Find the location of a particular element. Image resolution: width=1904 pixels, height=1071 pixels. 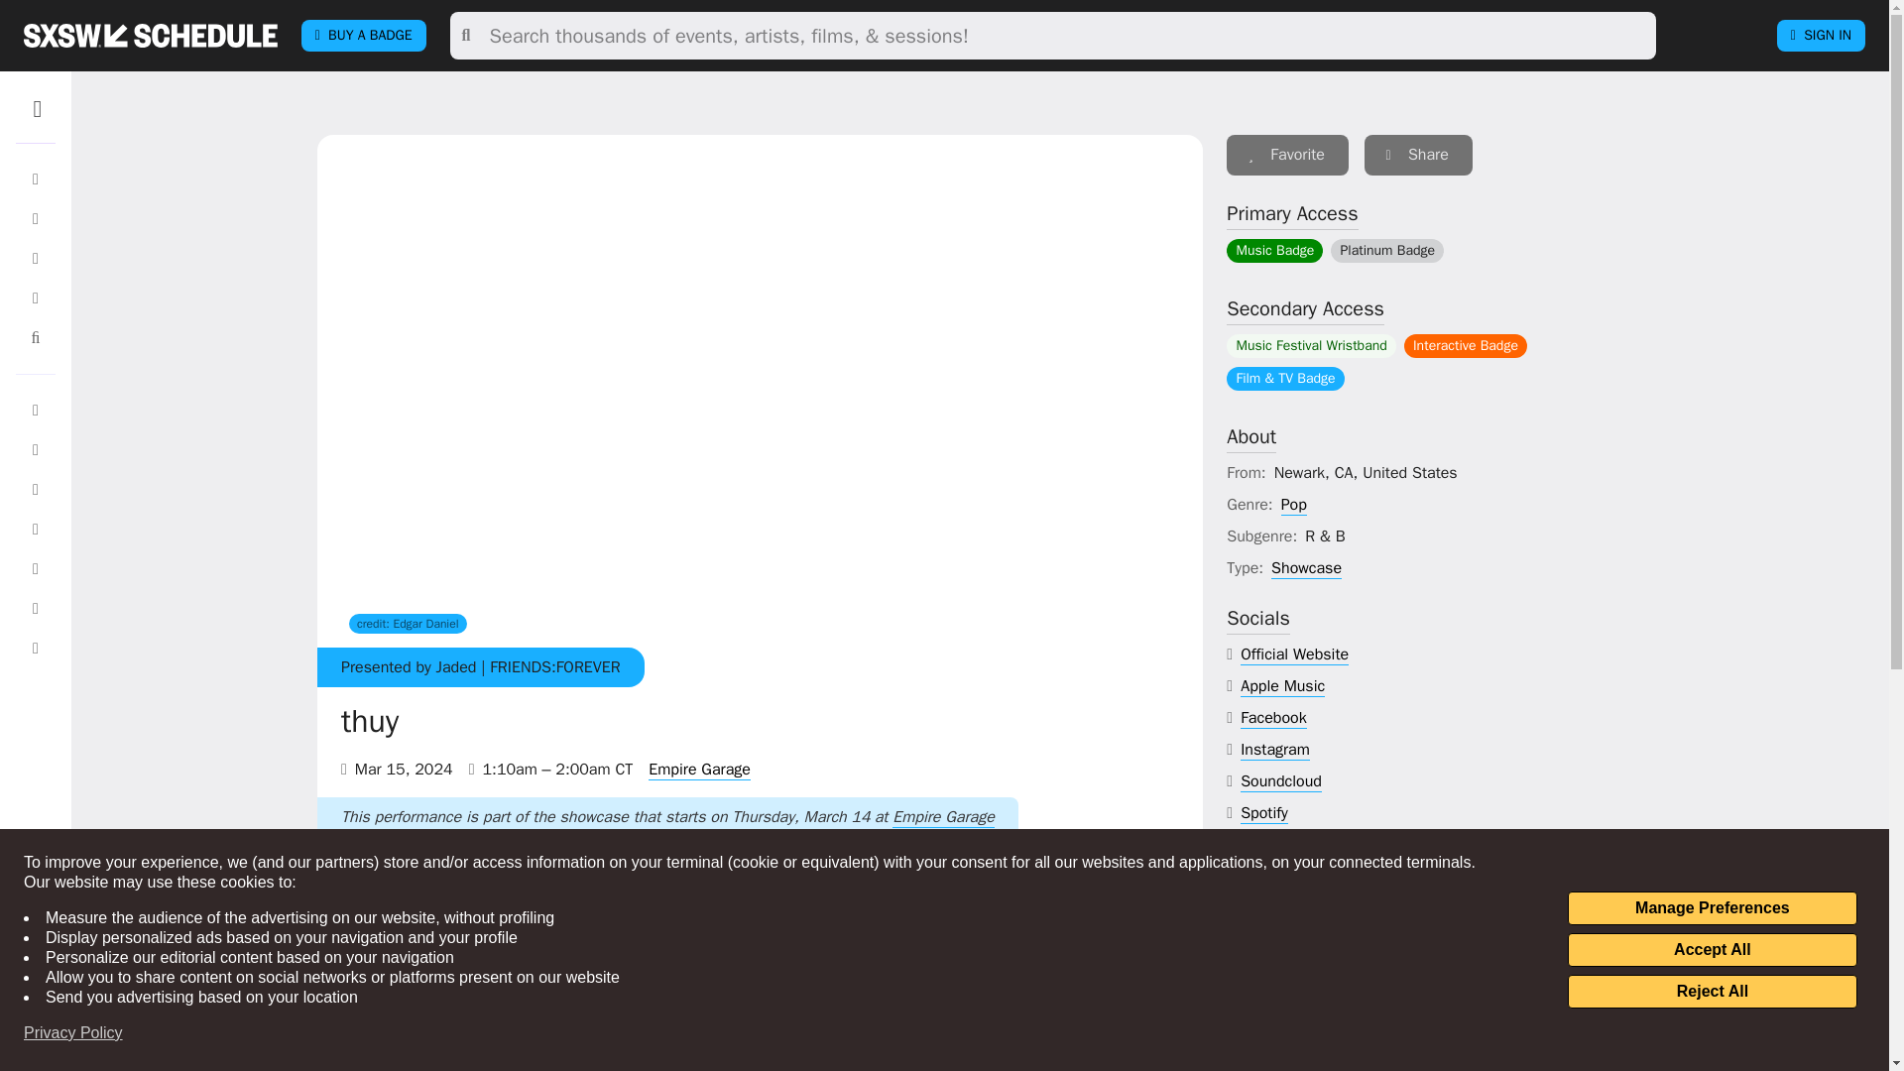

apple is located at coordinates (1283, 686).